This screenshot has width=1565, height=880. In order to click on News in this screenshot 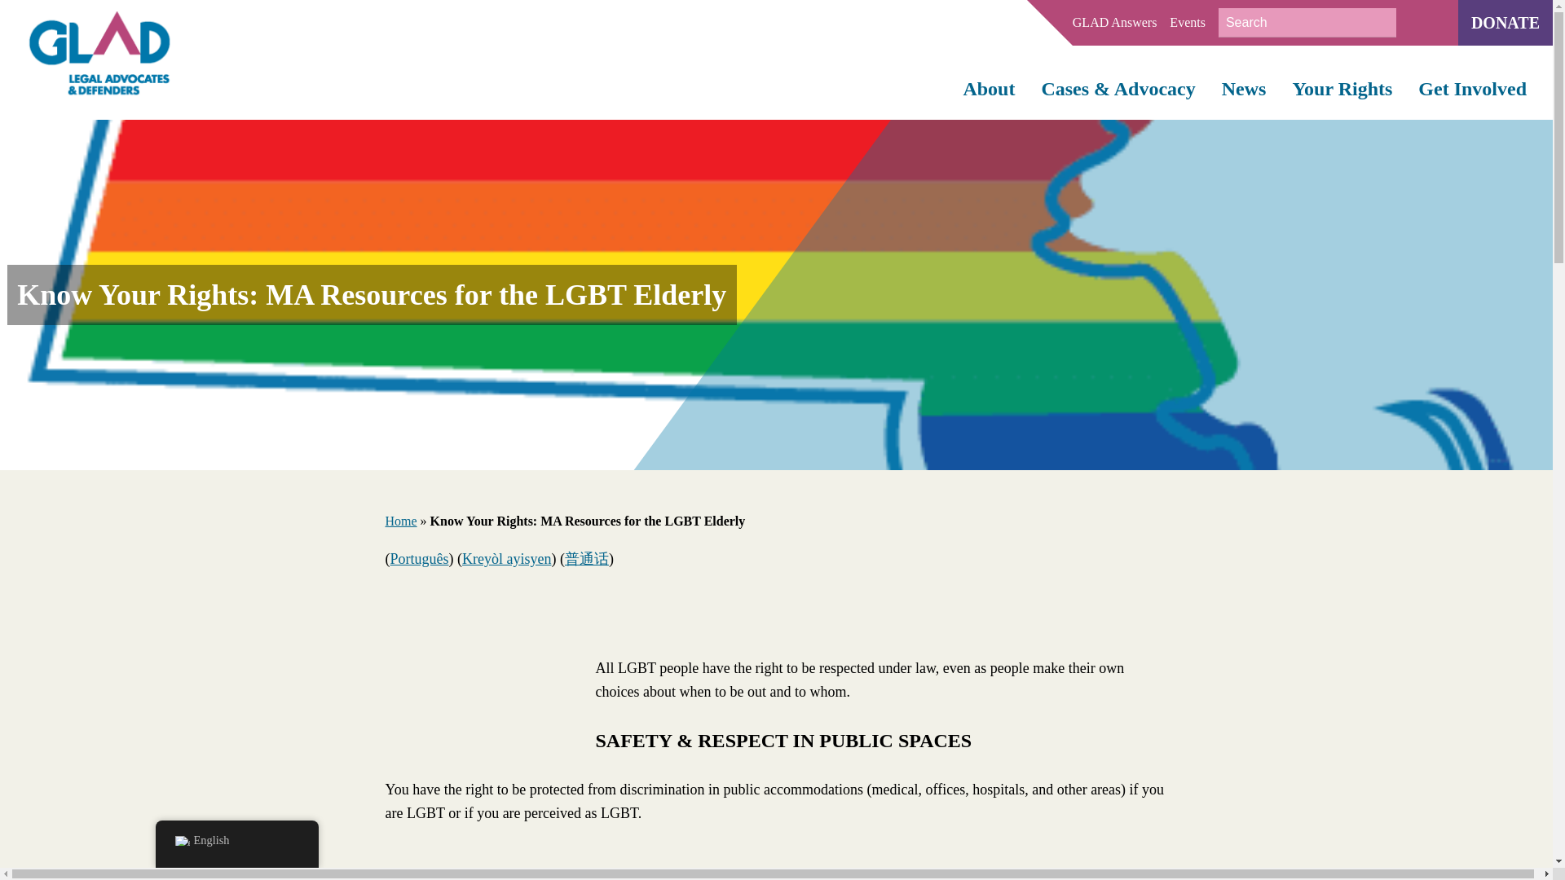, I will do `click(1244, 90)`.